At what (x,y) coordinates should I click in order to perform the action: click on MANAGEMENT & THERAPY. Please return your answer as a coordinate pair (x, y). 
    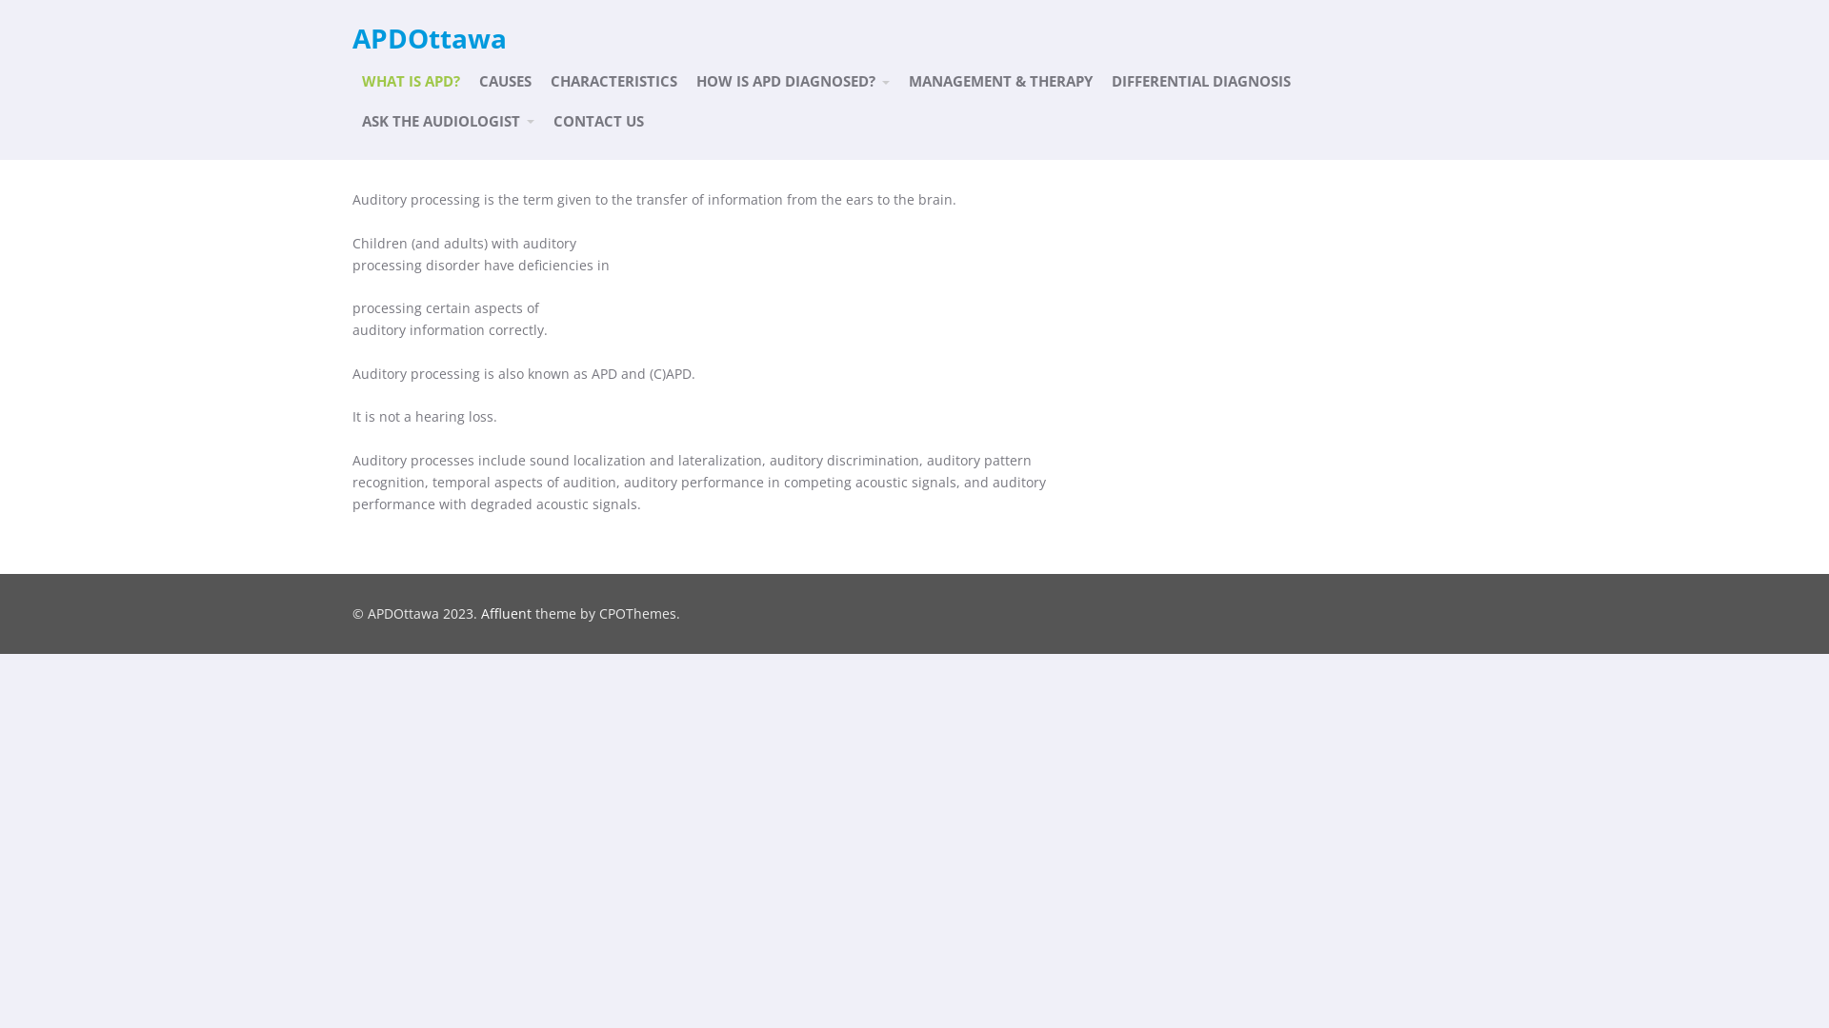
    Looking at the image, I should click on (1000, 82).